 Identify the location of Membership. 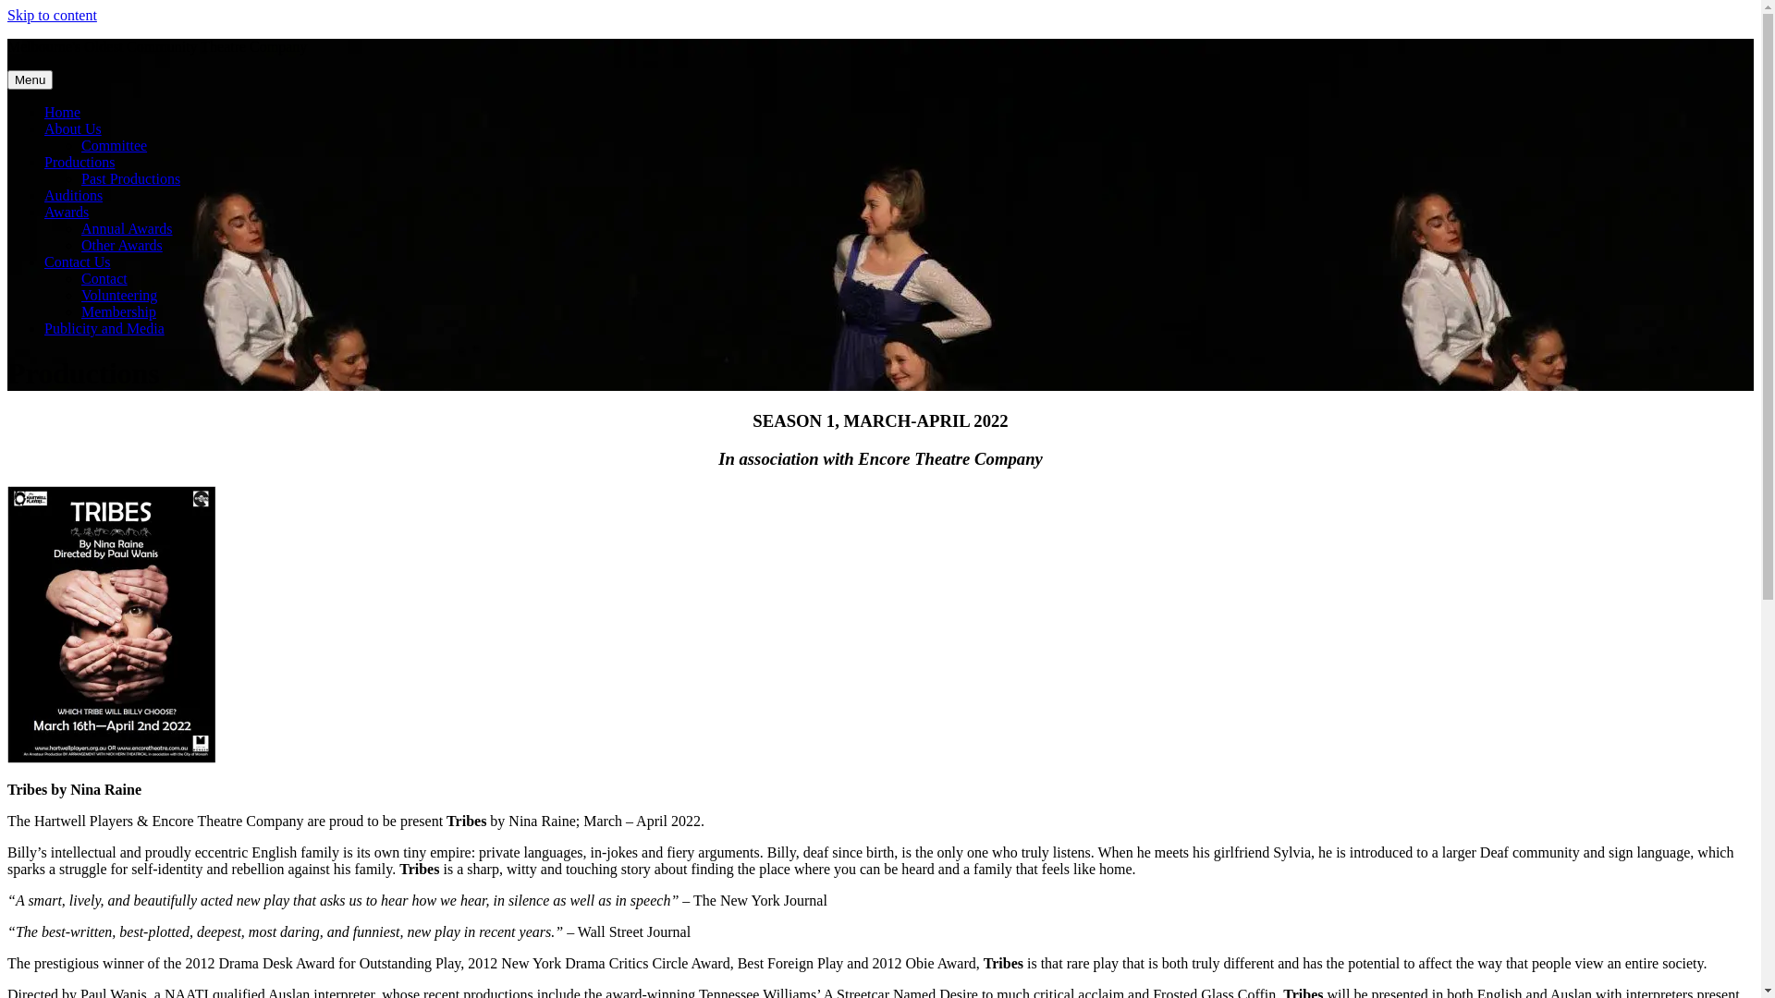
(118, 312).